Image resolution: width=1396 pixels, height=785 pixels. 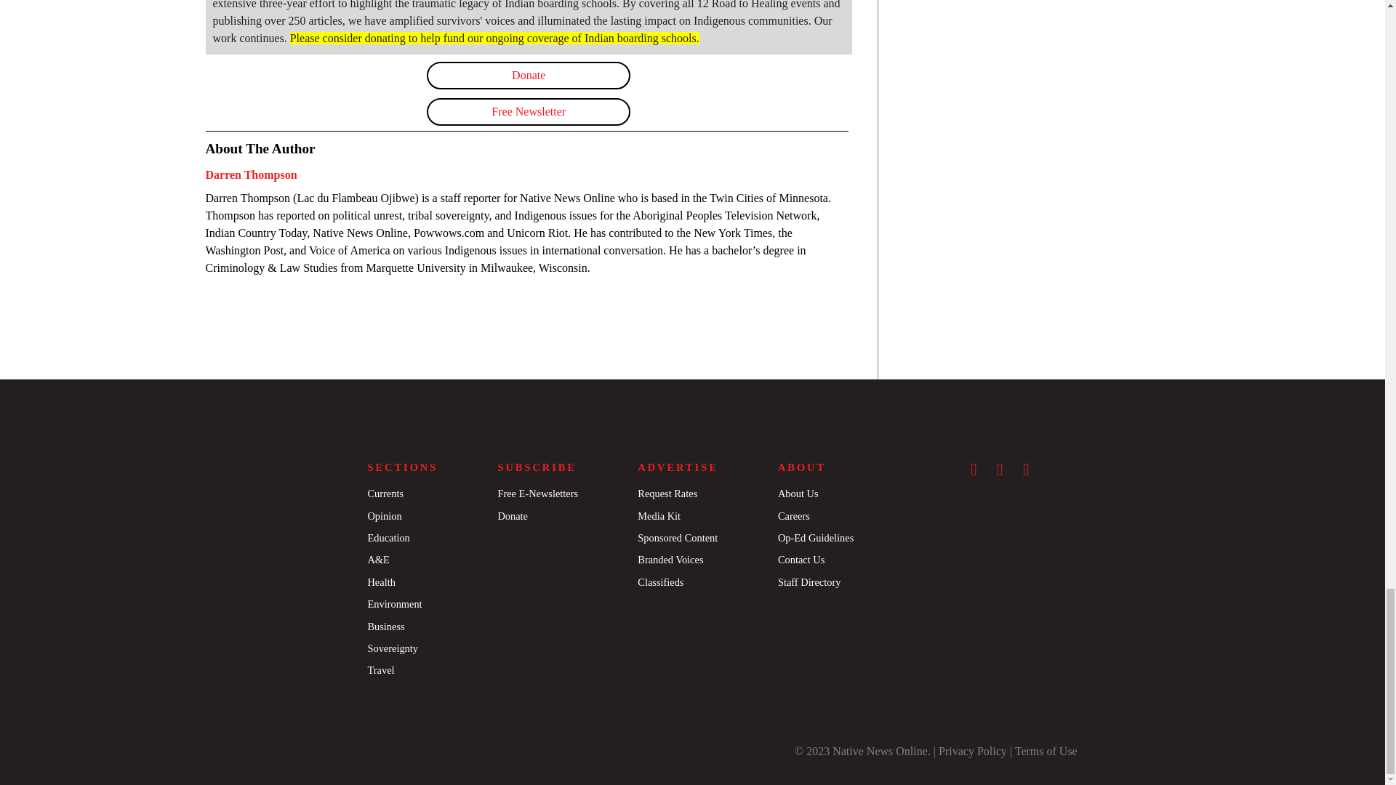 I want to click on Free Newsletter, so click(x=529, y=112).